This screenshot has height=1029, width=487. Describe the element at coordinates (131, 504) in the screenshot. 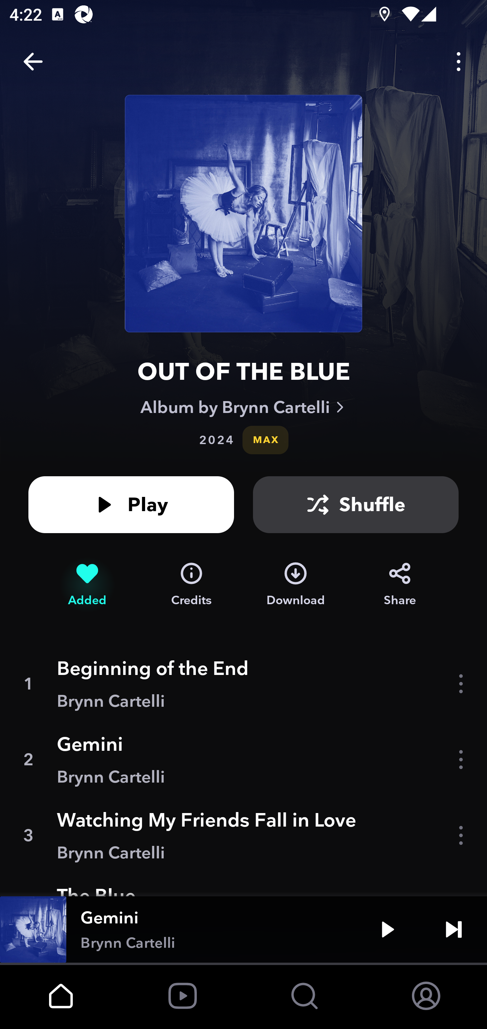

I see `Play` at that location.